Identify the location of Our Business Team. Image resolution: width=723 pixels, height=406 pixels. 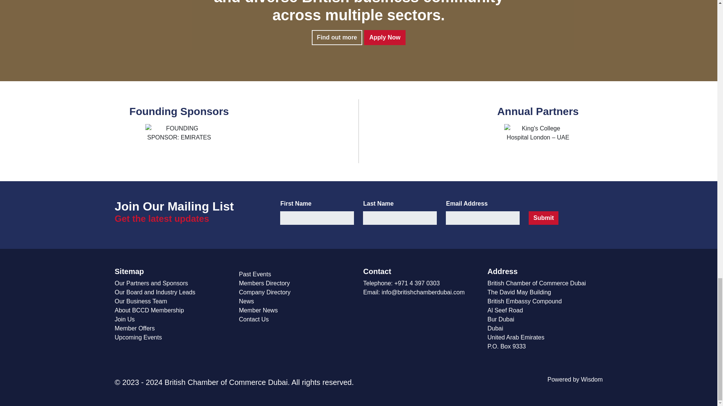
(140, 301).